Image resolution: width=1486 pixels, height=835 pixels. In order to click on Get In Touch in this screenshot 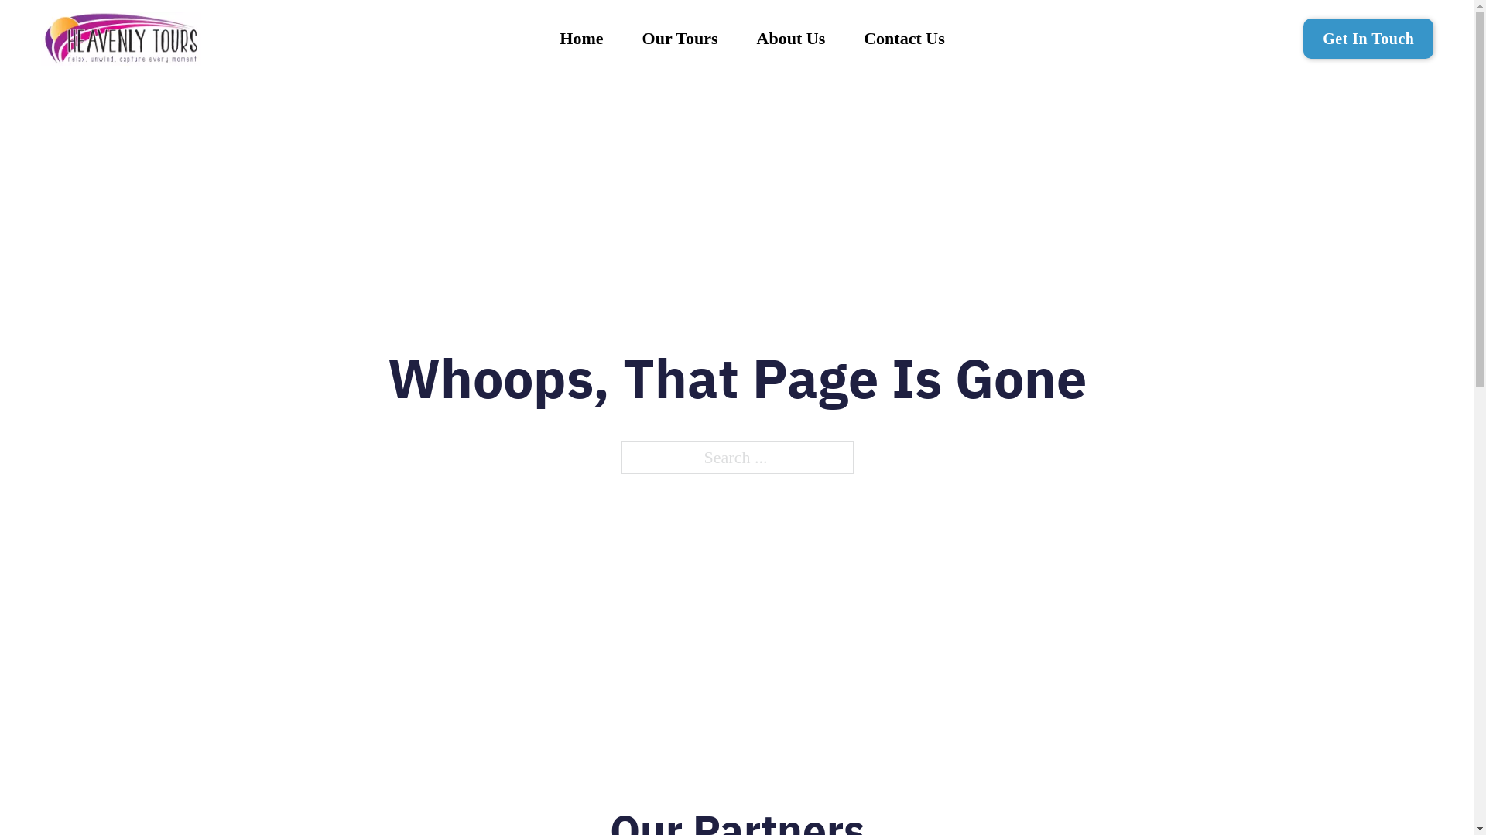, I will do `click(1368, 39)`.